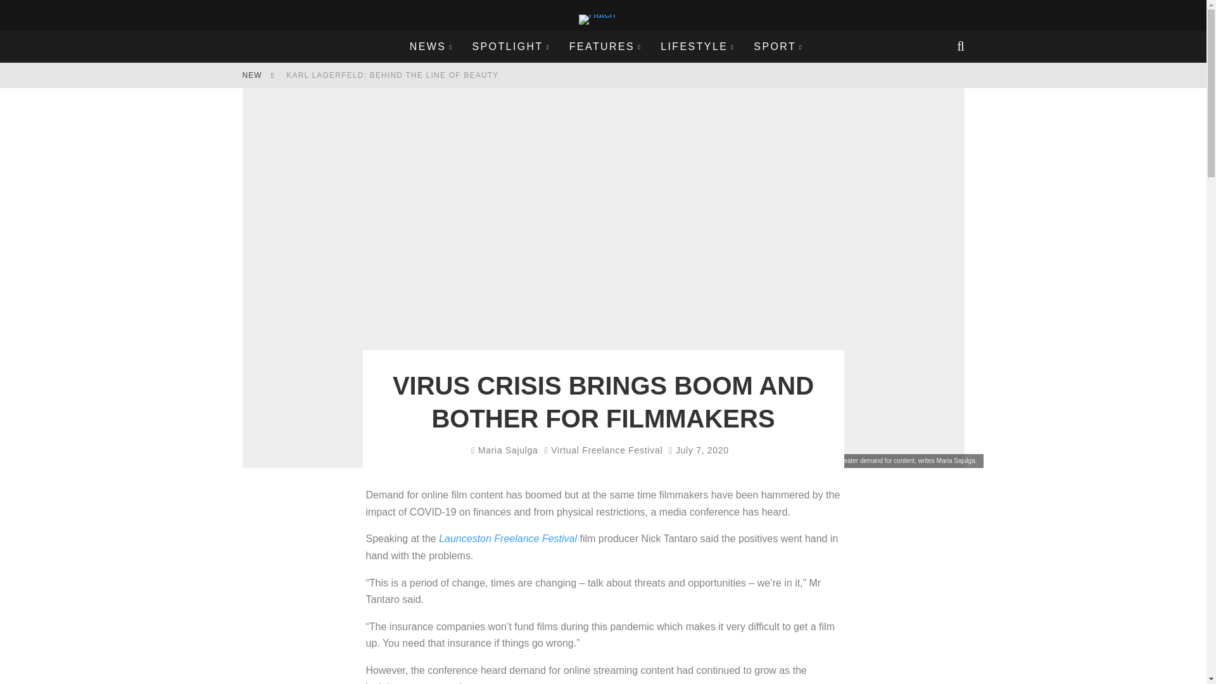  Describe the element at coordinates (431, 47) in the screenshot. I see `NEWS` at that location.